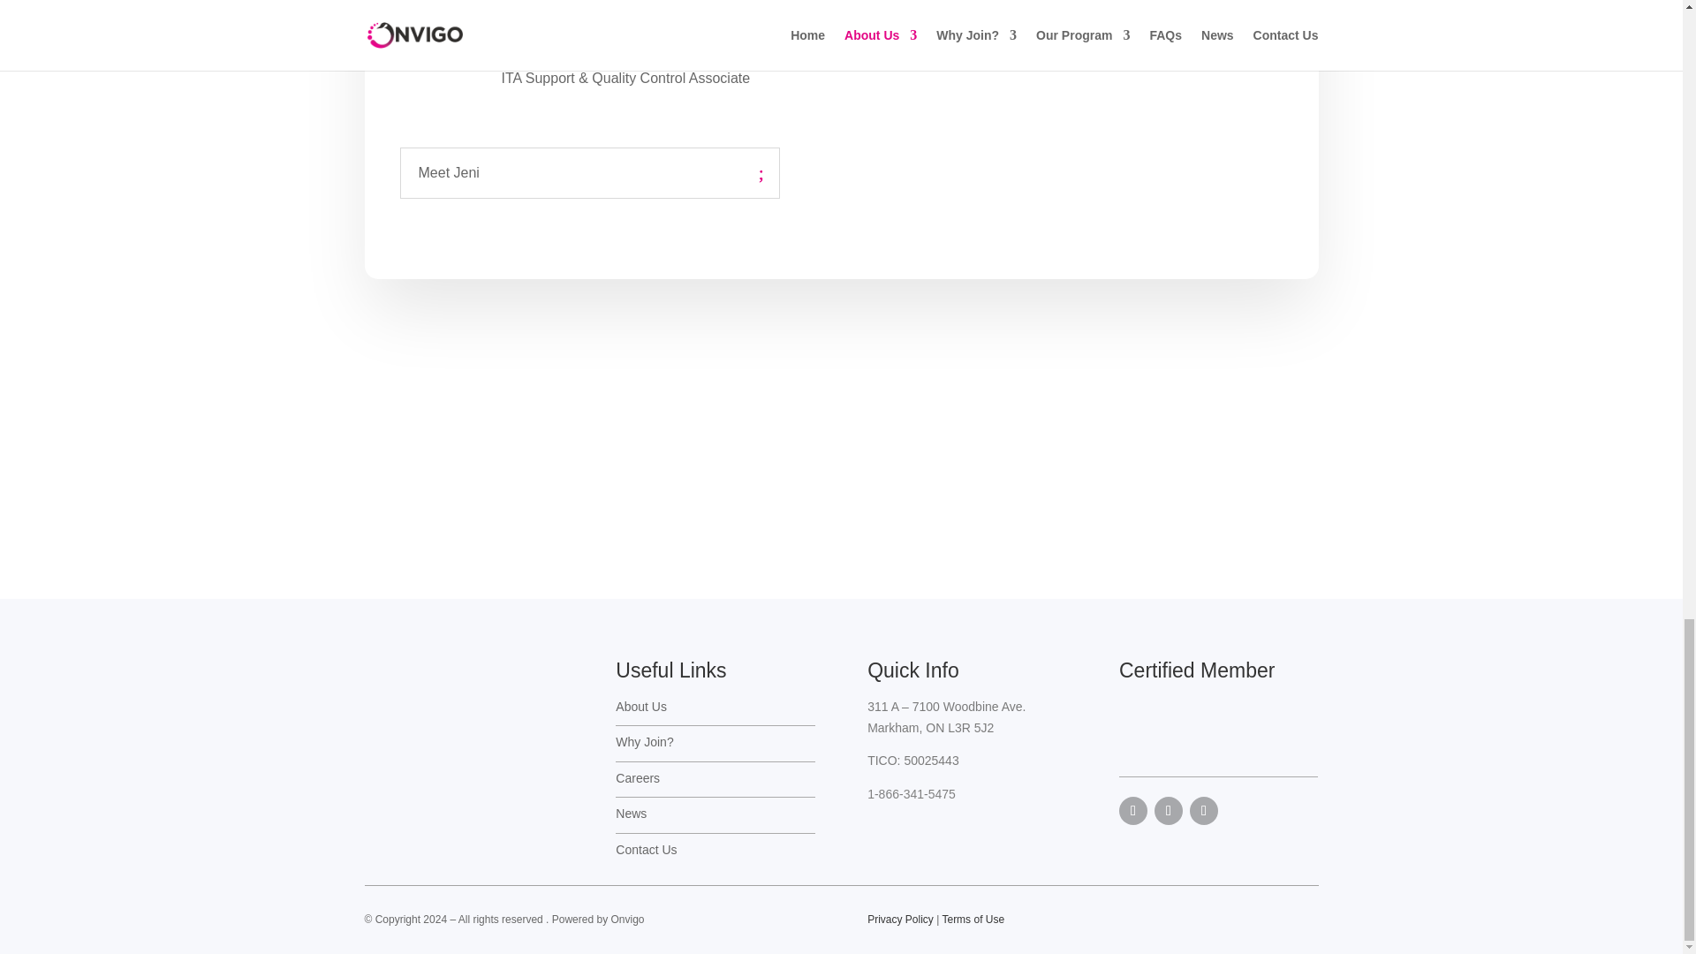 The image size is (1696, 954). What do you see at coordinates (1203, 811) in the screenshot?
I see `Follow on Instagram` at bounding box center [1203, 811].